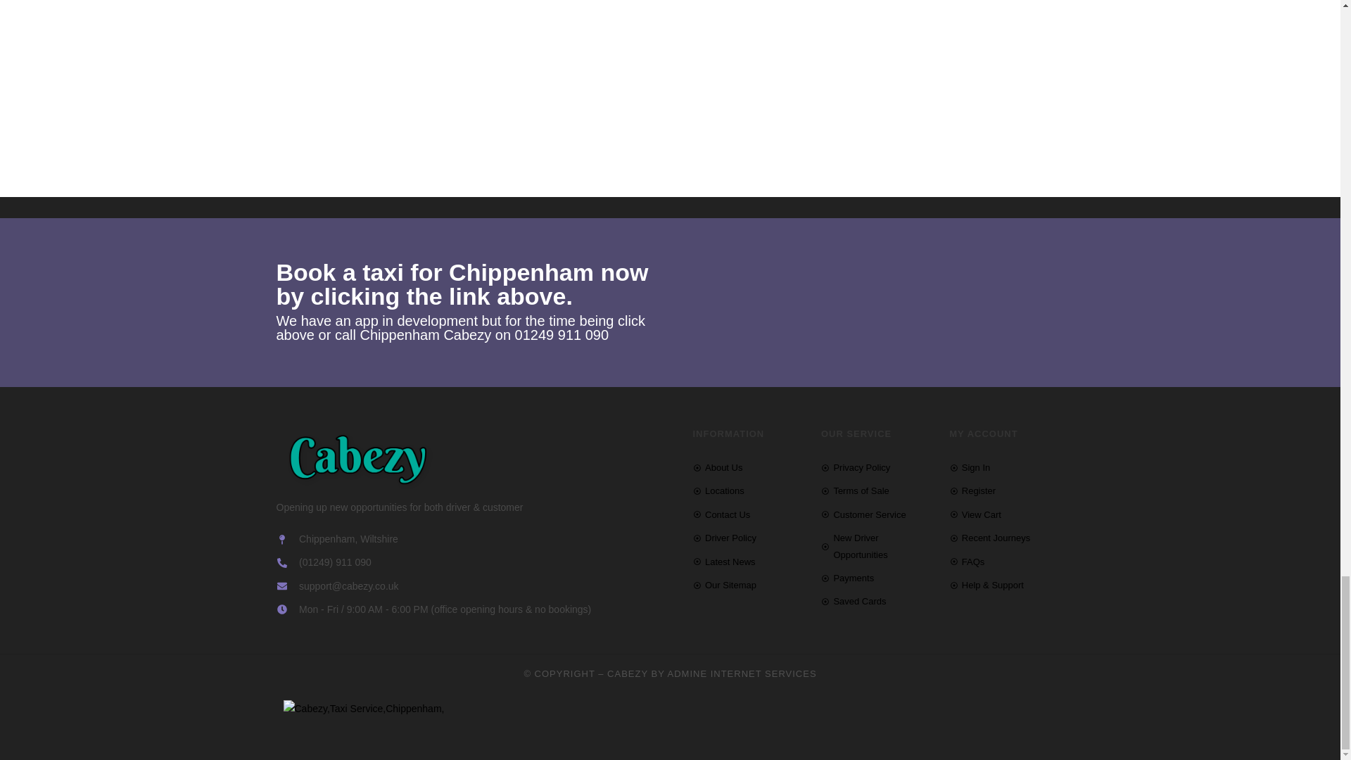 This screenshot has height=760, width=1351. I want to click on Recent Journeys, so click(1006, 538).